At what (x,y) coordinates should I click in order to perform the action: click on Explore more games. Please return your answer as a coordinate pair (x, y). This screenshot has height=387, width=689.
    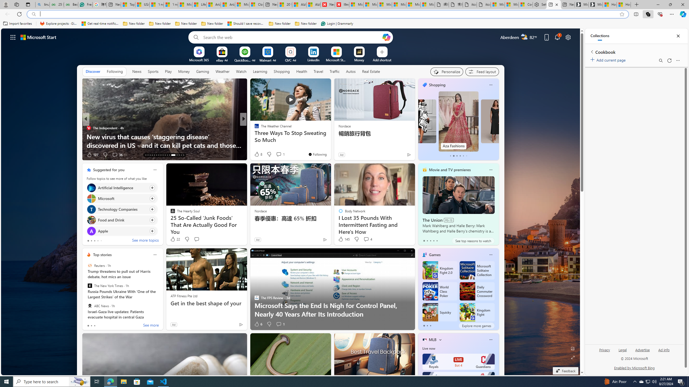
    Looking at the image, I should click on (476, 326).